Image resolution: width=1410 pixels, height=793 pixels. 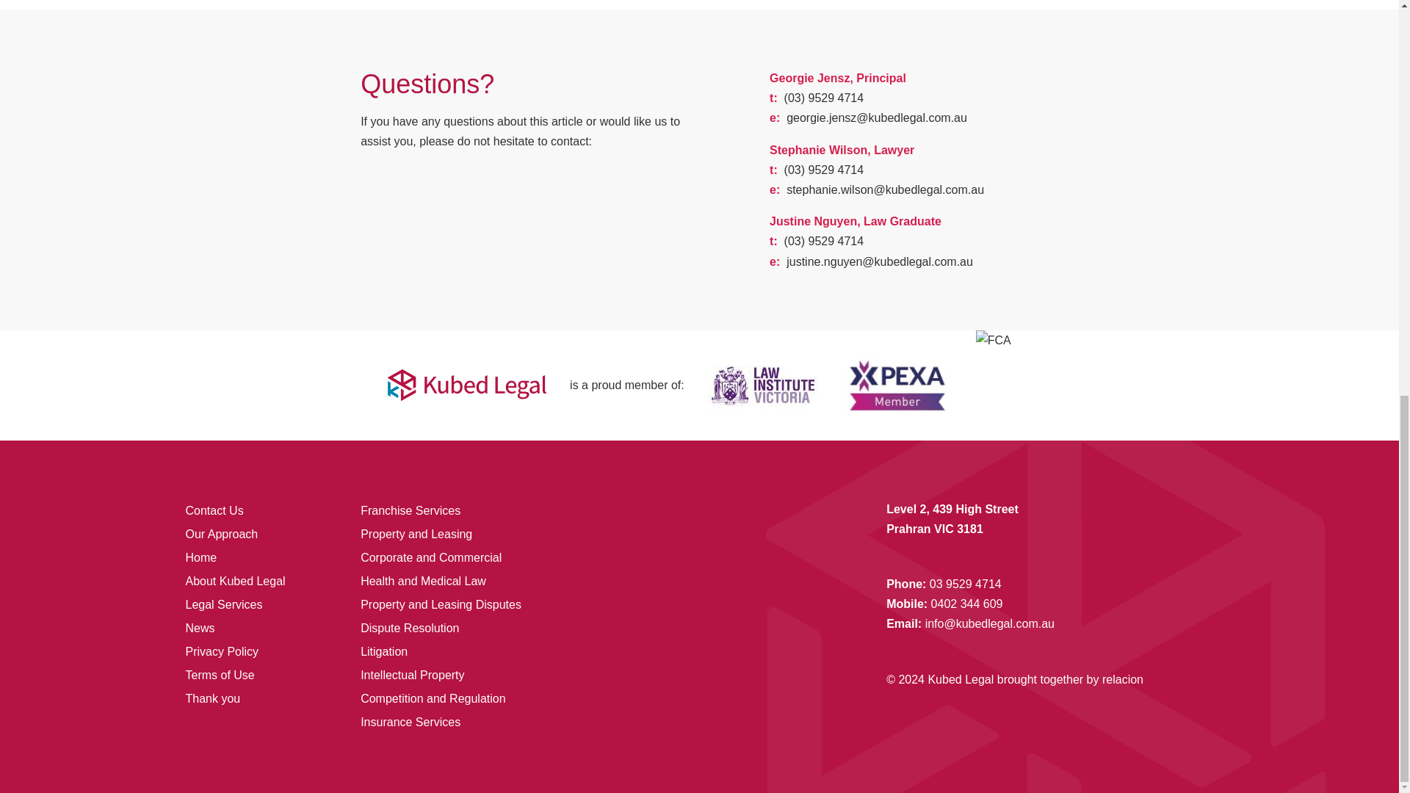 What do you see at coordinates (219, 675) in the screenshot?
I see `Terms of Use` at bounding box center [219, 675].